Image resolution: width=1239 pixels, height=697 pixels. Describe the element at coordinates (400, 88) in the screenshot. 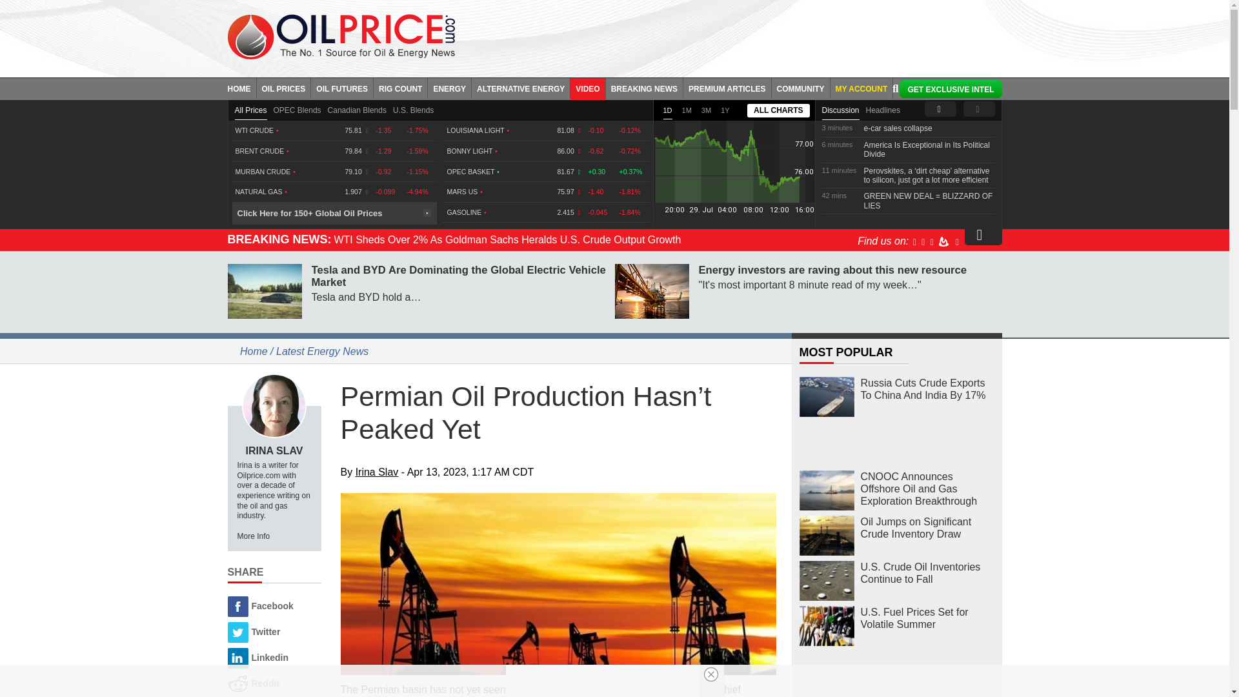

I see `RIG COUNT` at that location.